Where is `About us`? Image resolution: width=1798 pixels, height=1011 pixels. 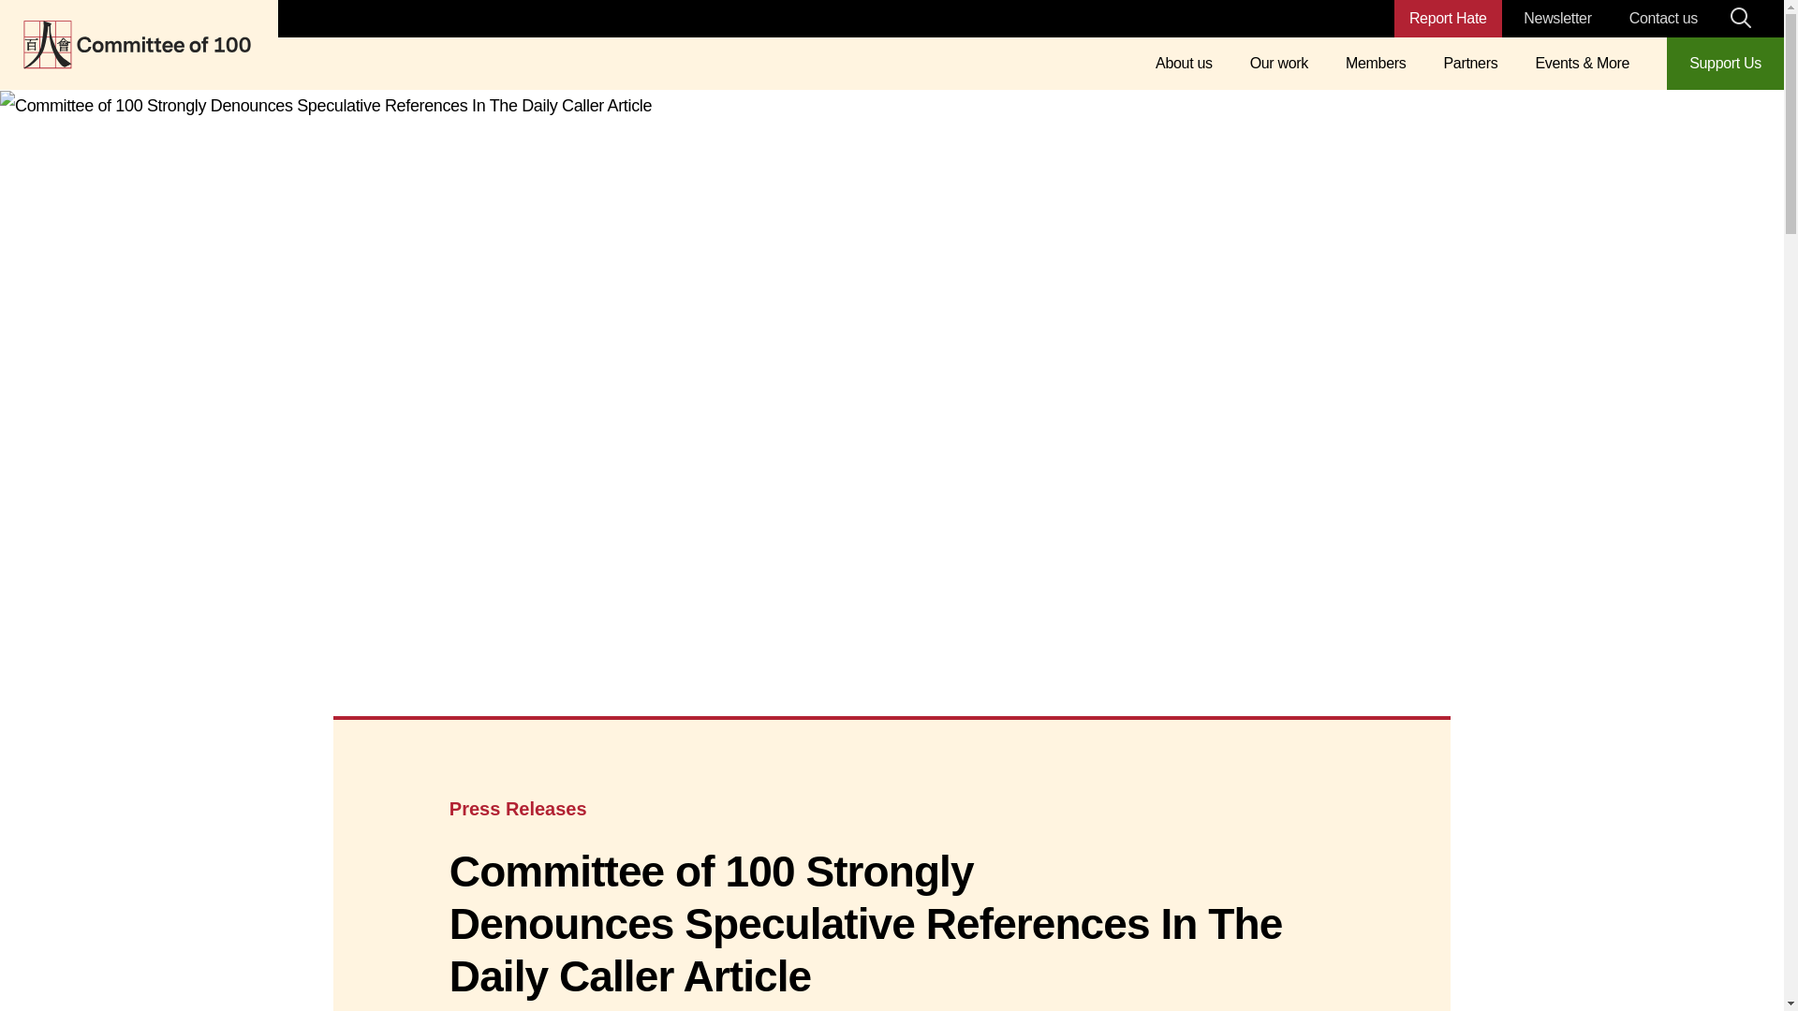
About us is located at coordinates (1184, 64).